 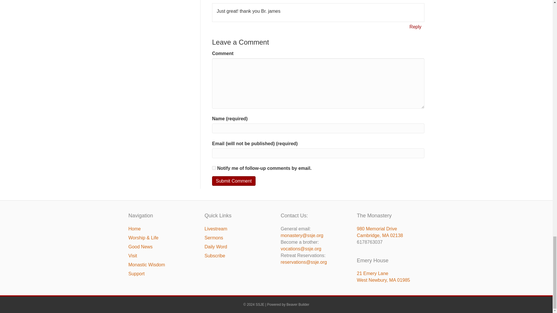 What do you see at coordinates (234, 181) in the screenshot?
I see `Submit Comment` at bounding box center [234, 181].